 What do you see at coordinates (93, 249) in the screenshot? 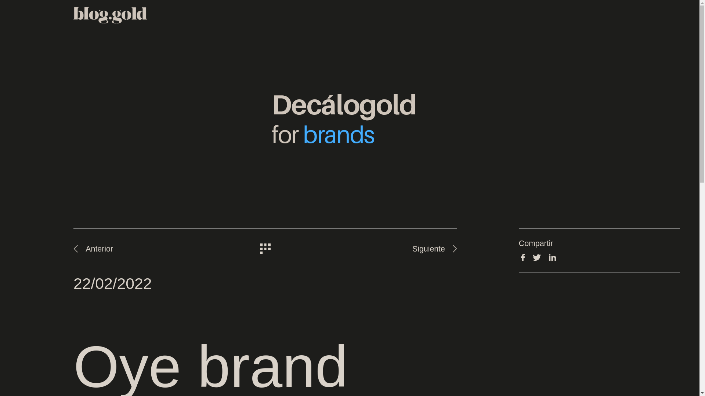
I see `Anterior` at bounding box center [93, 249].